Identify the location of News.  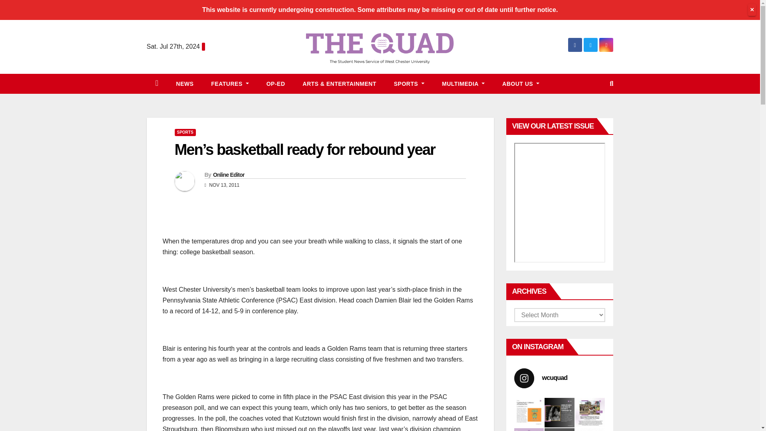
(184, 84).